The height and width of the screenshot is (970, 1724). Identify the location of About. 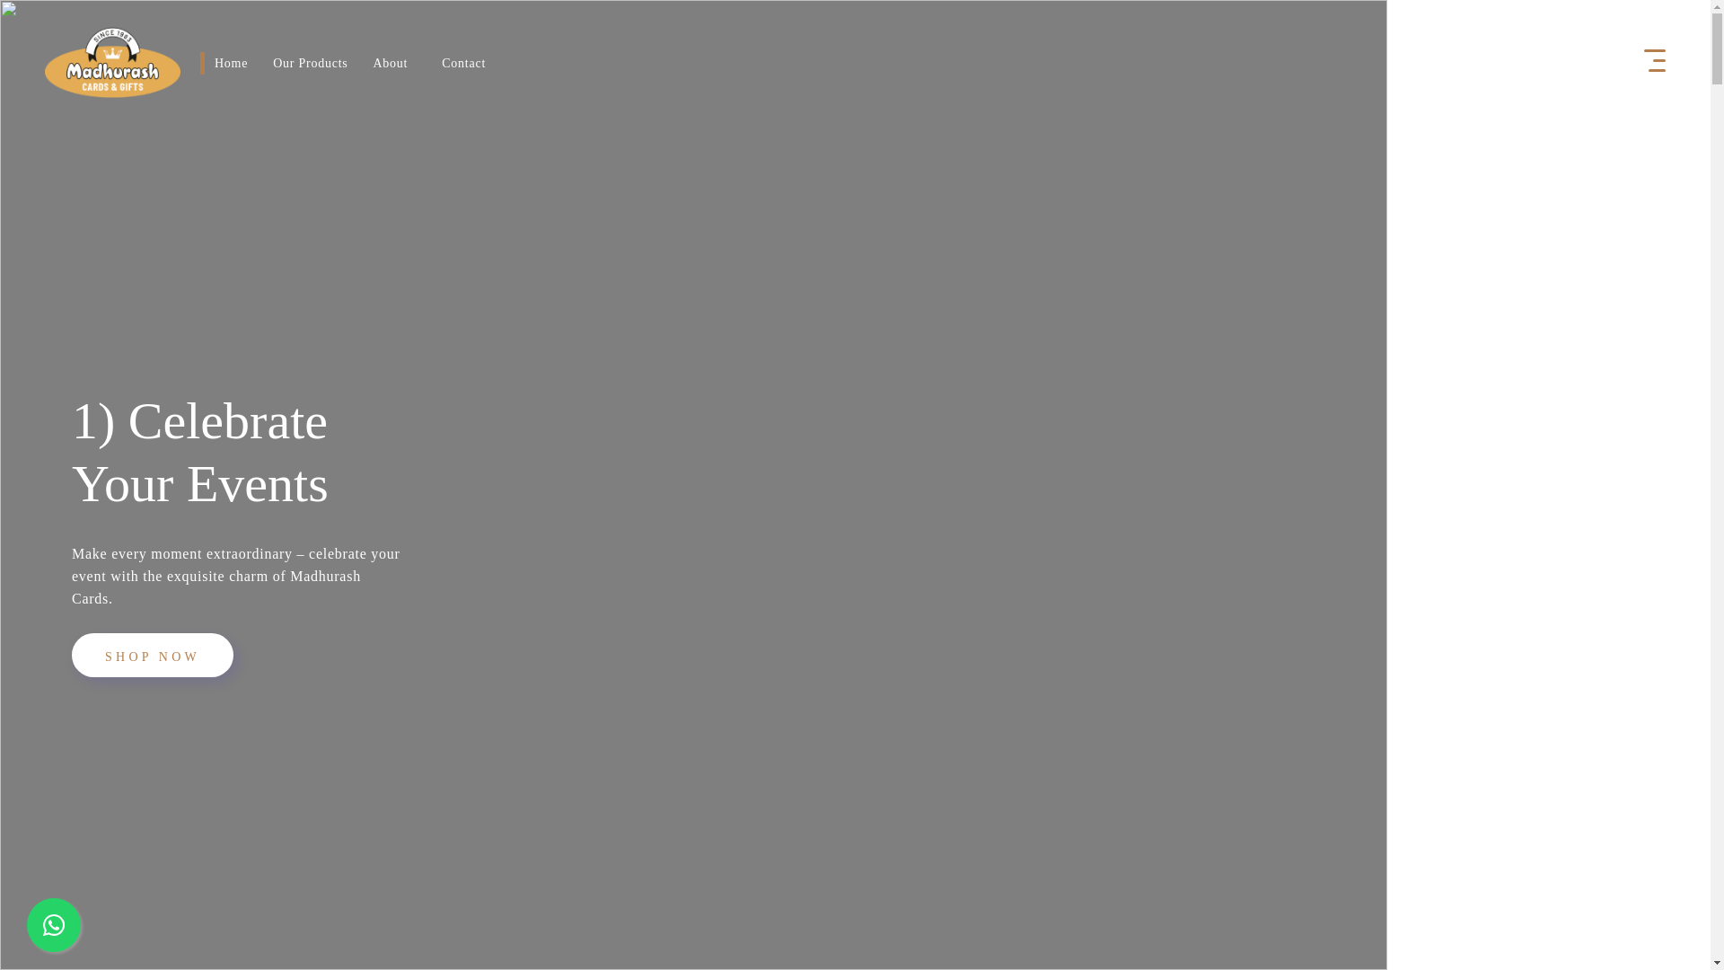
(390, 61).